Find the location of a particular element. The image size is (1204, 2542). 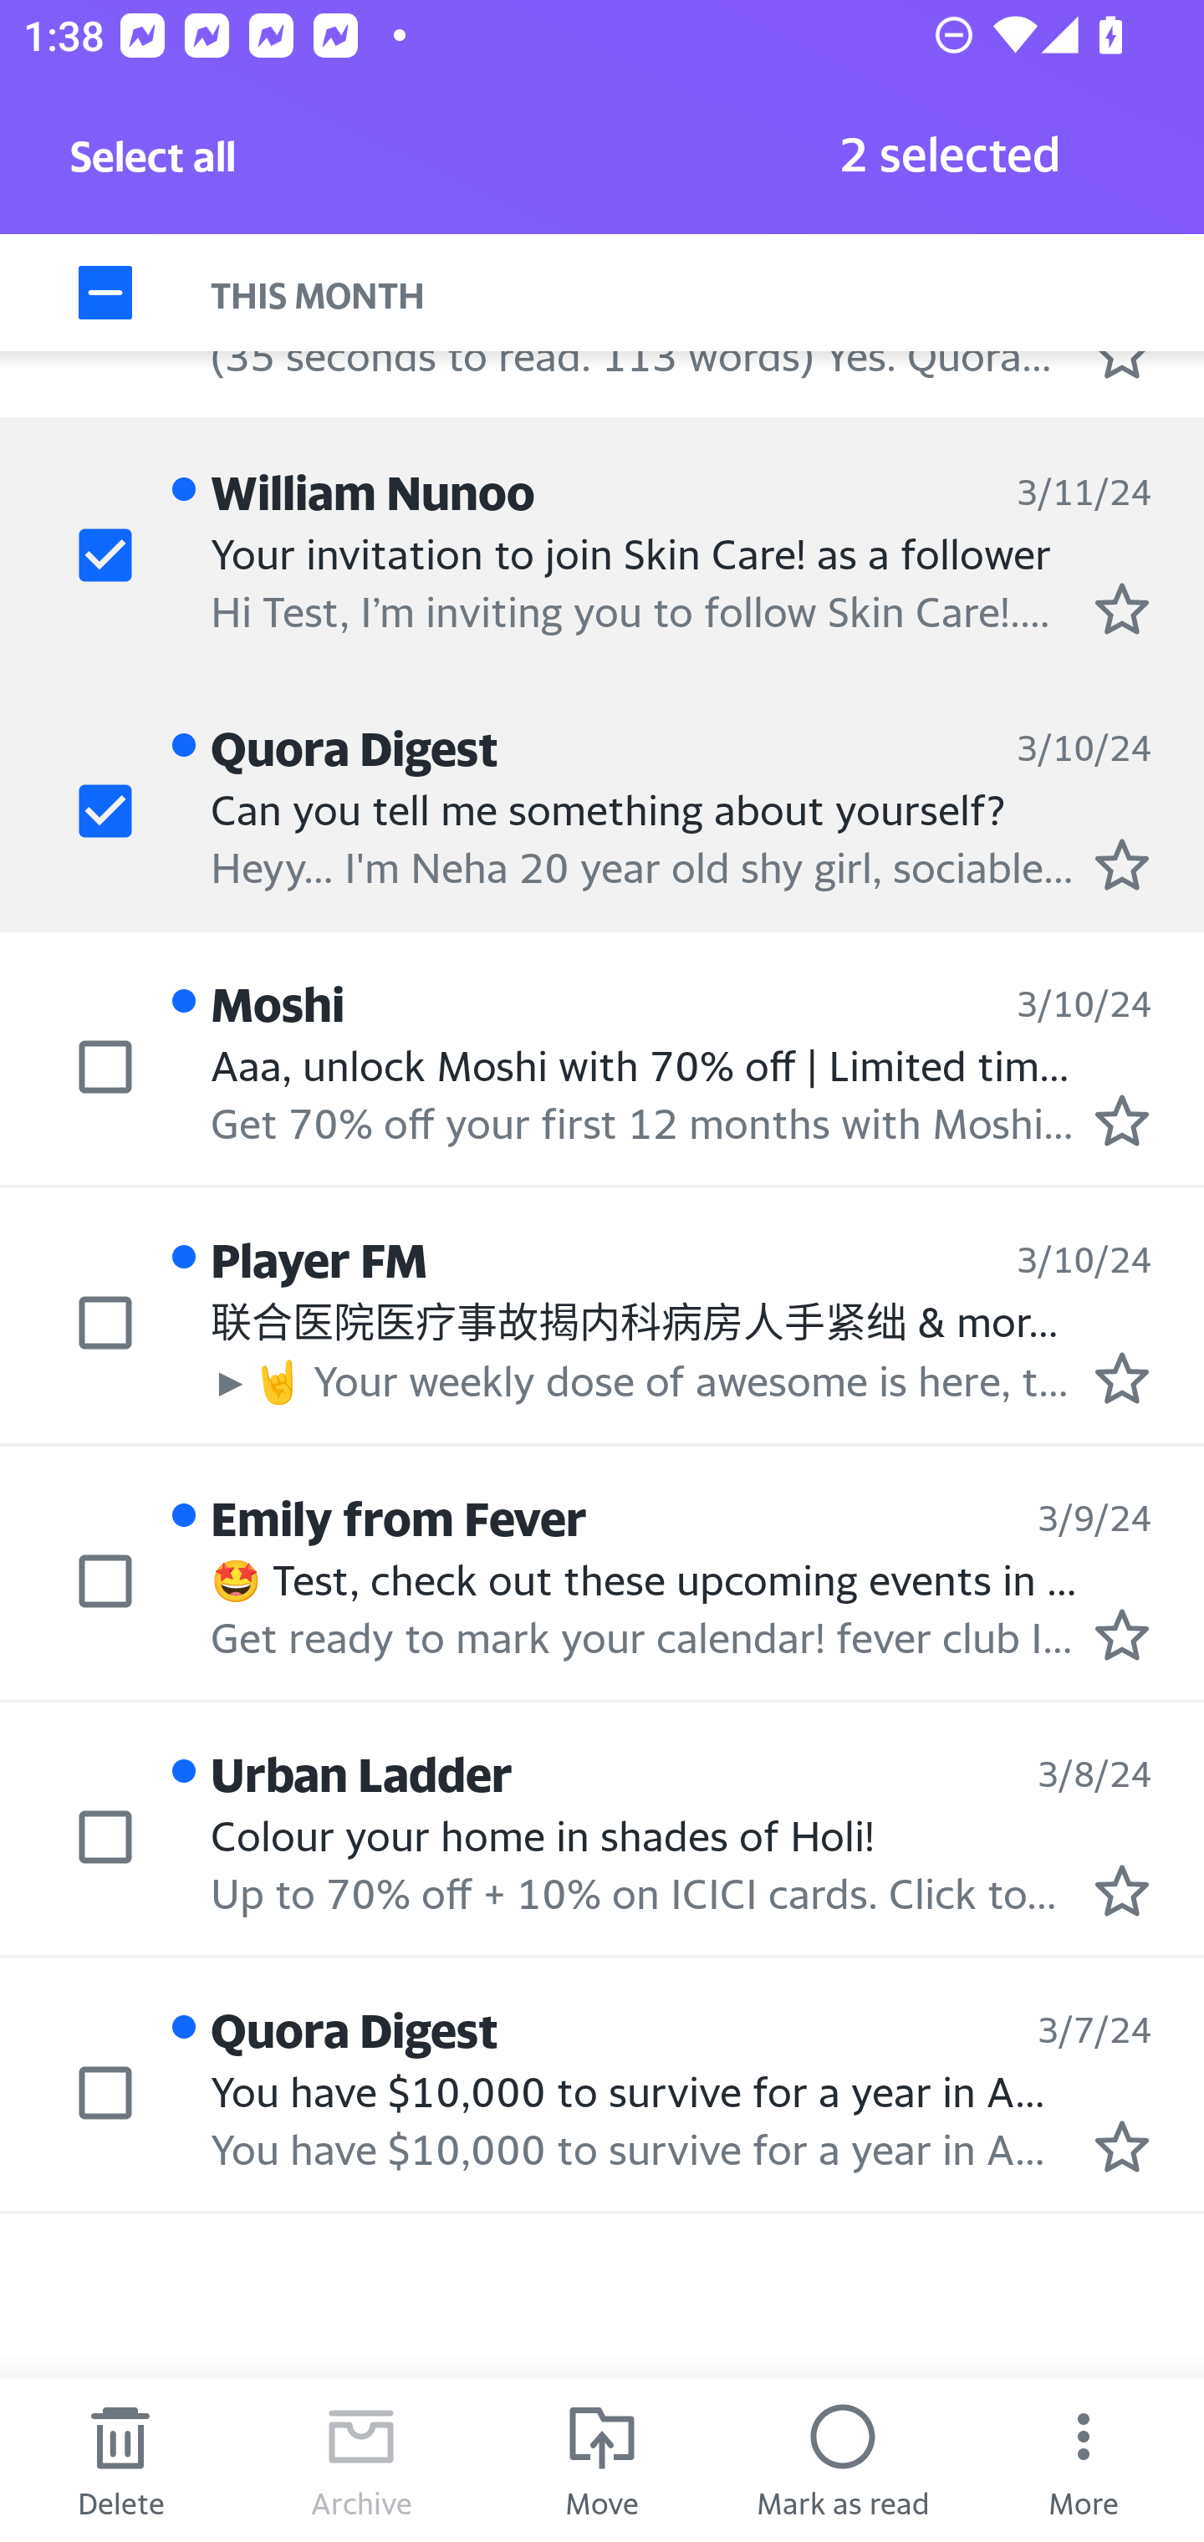

Mark as starred. is located at coordinates (1122, 1890).